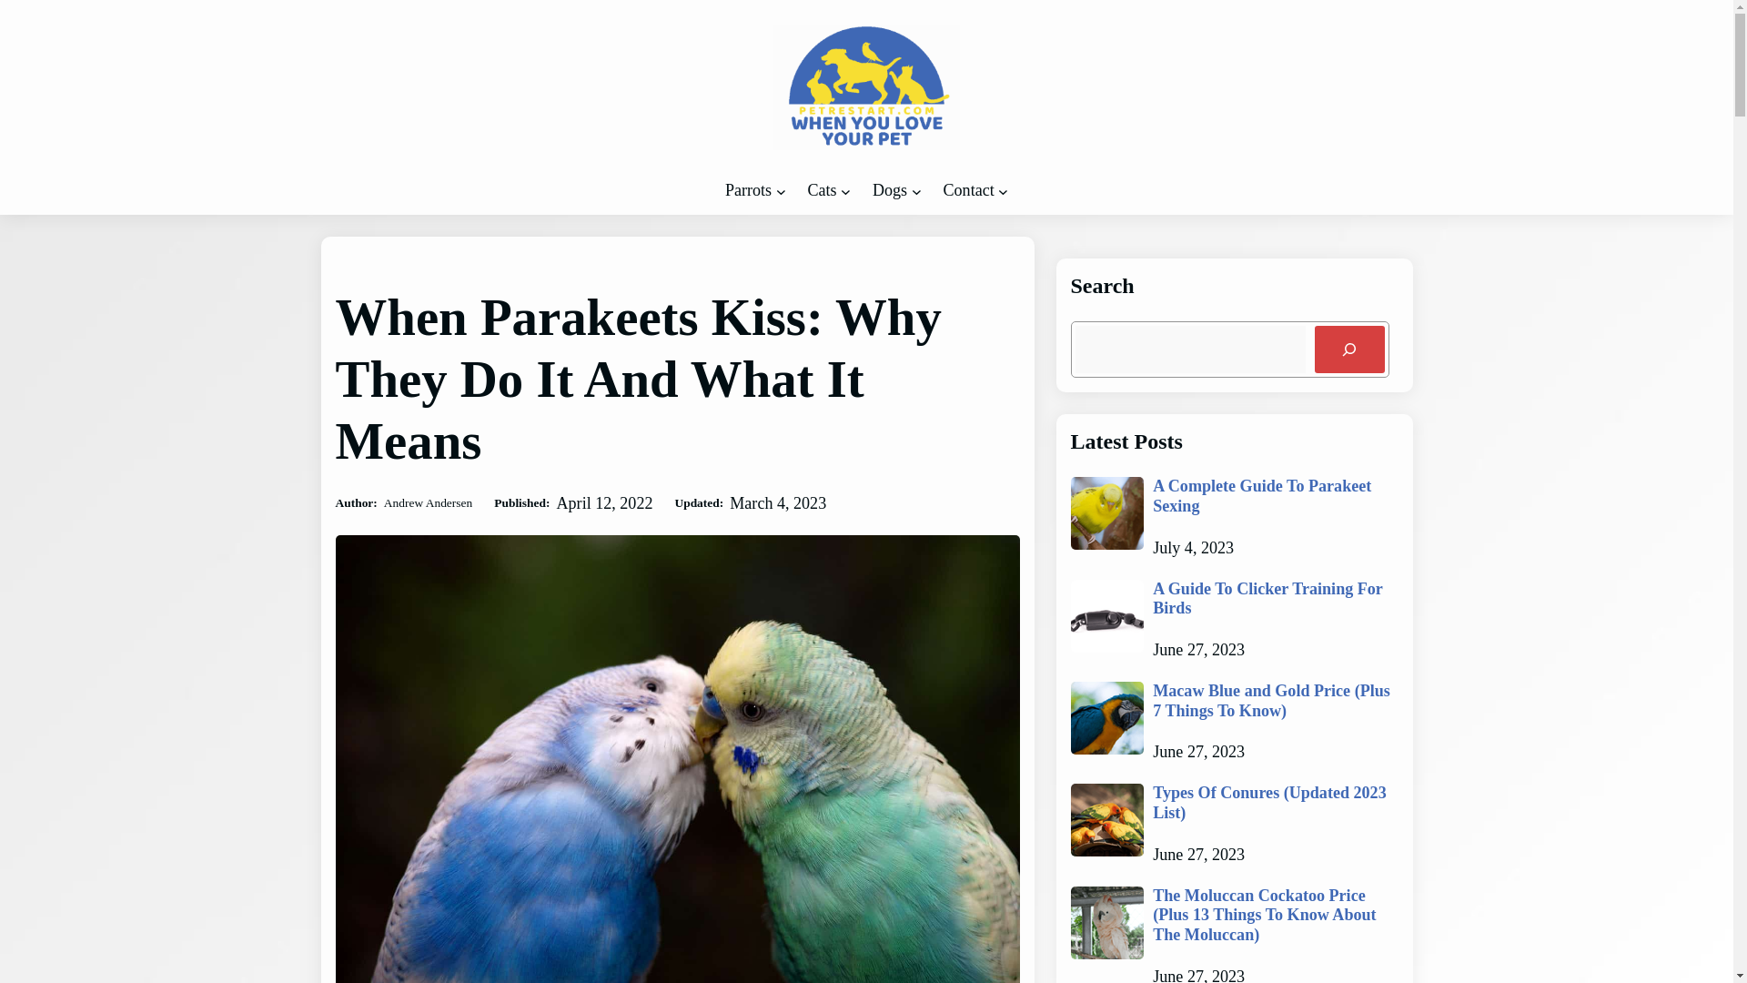  What do you see at coordinates (968, 190) in the screenshot?
I see `Contact` at bounding box center [968, 190].